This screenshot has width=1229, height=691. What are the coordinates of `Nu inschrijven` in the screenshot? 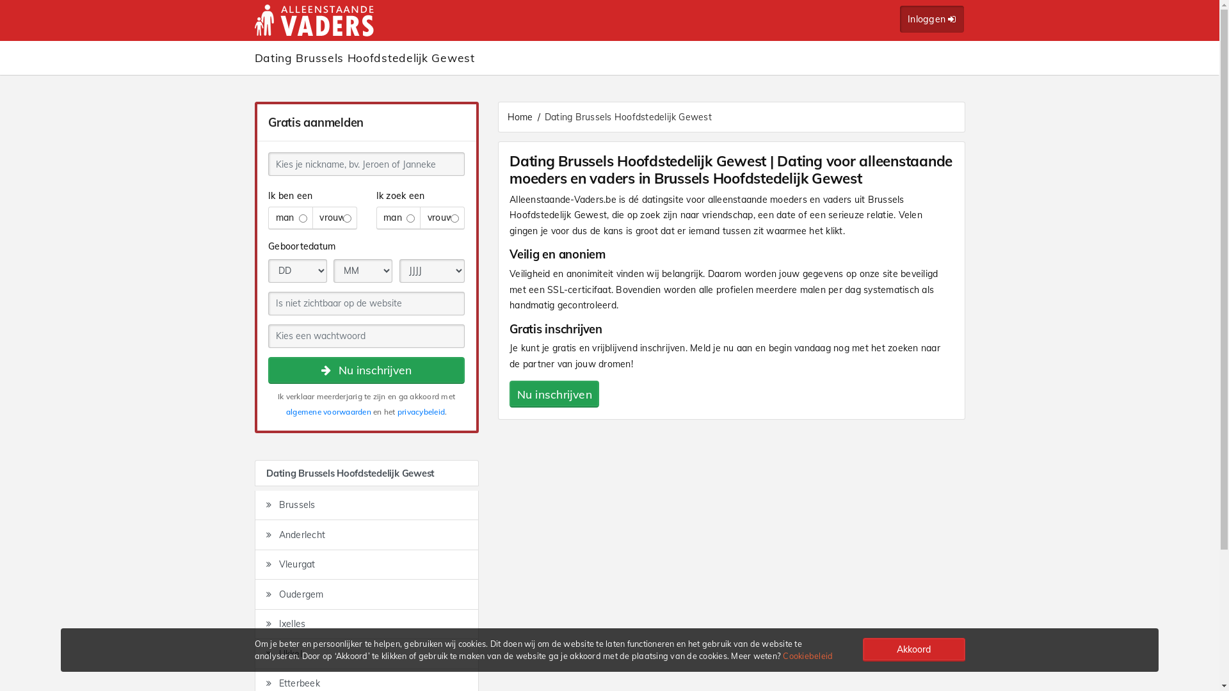 It's located at (554, 394).